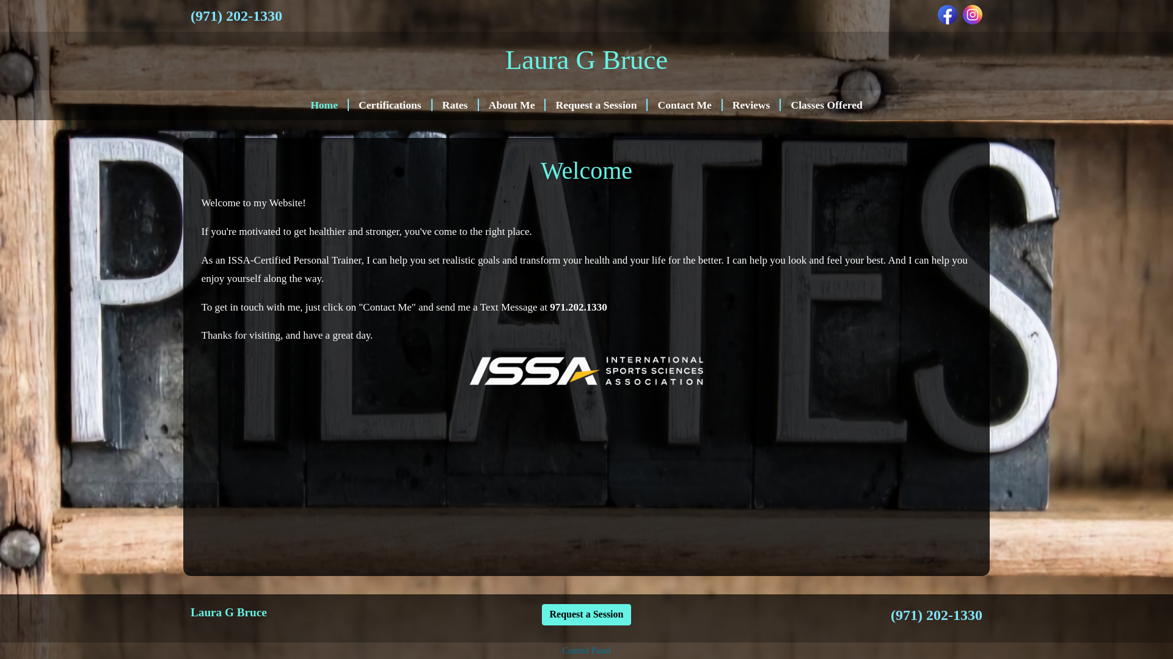  Describe the element at coordinates (751, 105) in the screenshot. I see `Reviews` at that location.